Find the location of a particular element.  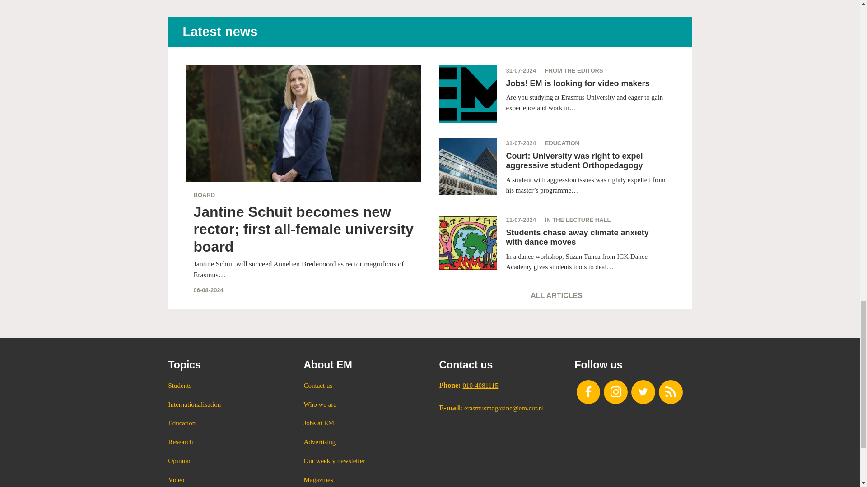

Visit us on Instagram is located at coordinates (615, 392).